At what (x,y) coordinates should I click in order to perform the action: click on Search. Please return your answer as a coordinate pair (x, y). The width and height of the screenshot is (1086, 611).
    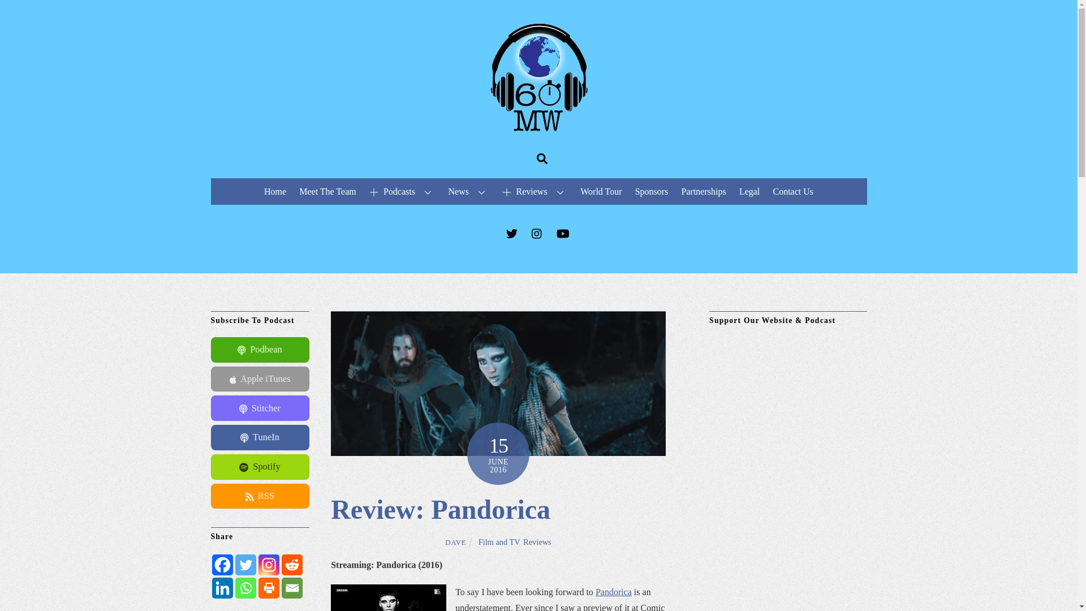
    Looking at the image, I should click on (542, 158).